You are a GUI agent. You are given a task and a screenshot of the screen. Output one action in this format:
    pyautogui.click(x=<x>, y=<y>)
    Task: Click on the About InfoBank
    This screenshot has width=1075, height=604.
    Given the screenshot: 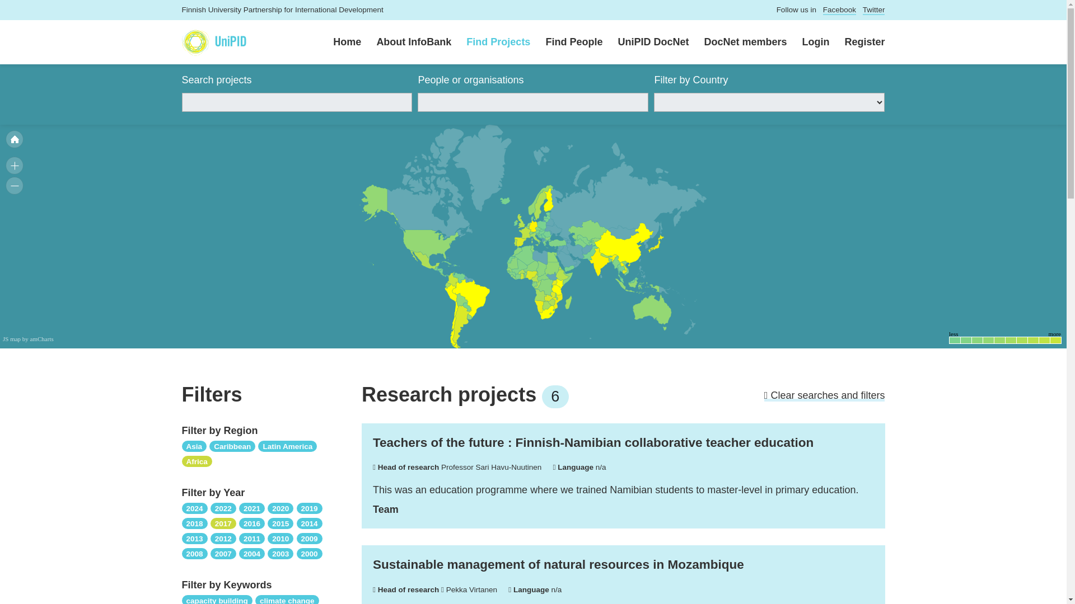 What is the action you would take?
    pyautogui.click(x=406, y=43)
    